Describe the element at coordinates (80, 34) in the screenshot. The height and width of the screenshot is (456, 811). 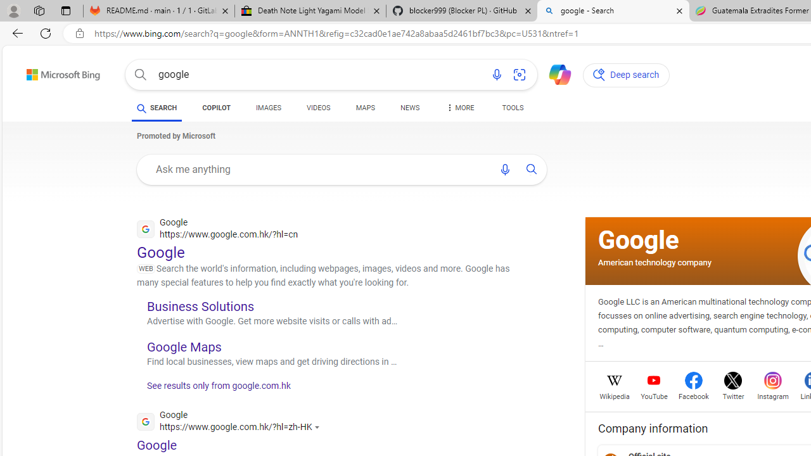
I see `View site information` at that location.